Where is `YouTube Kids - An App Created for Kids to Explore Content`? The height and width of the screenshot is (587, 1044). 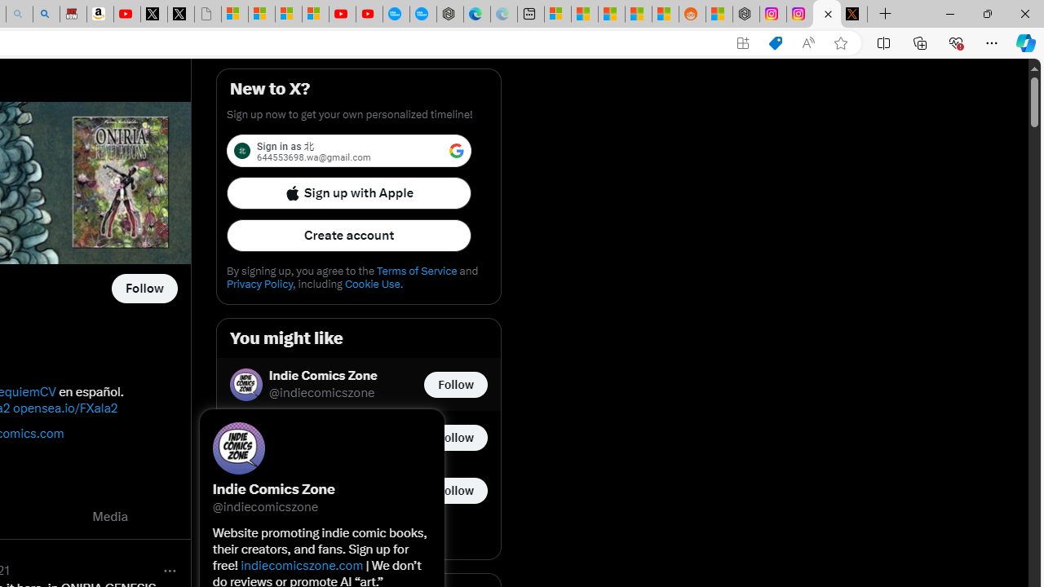 YouTube Kids - An App Created for Kids to Explore Content is located at coordinates (369, 15).